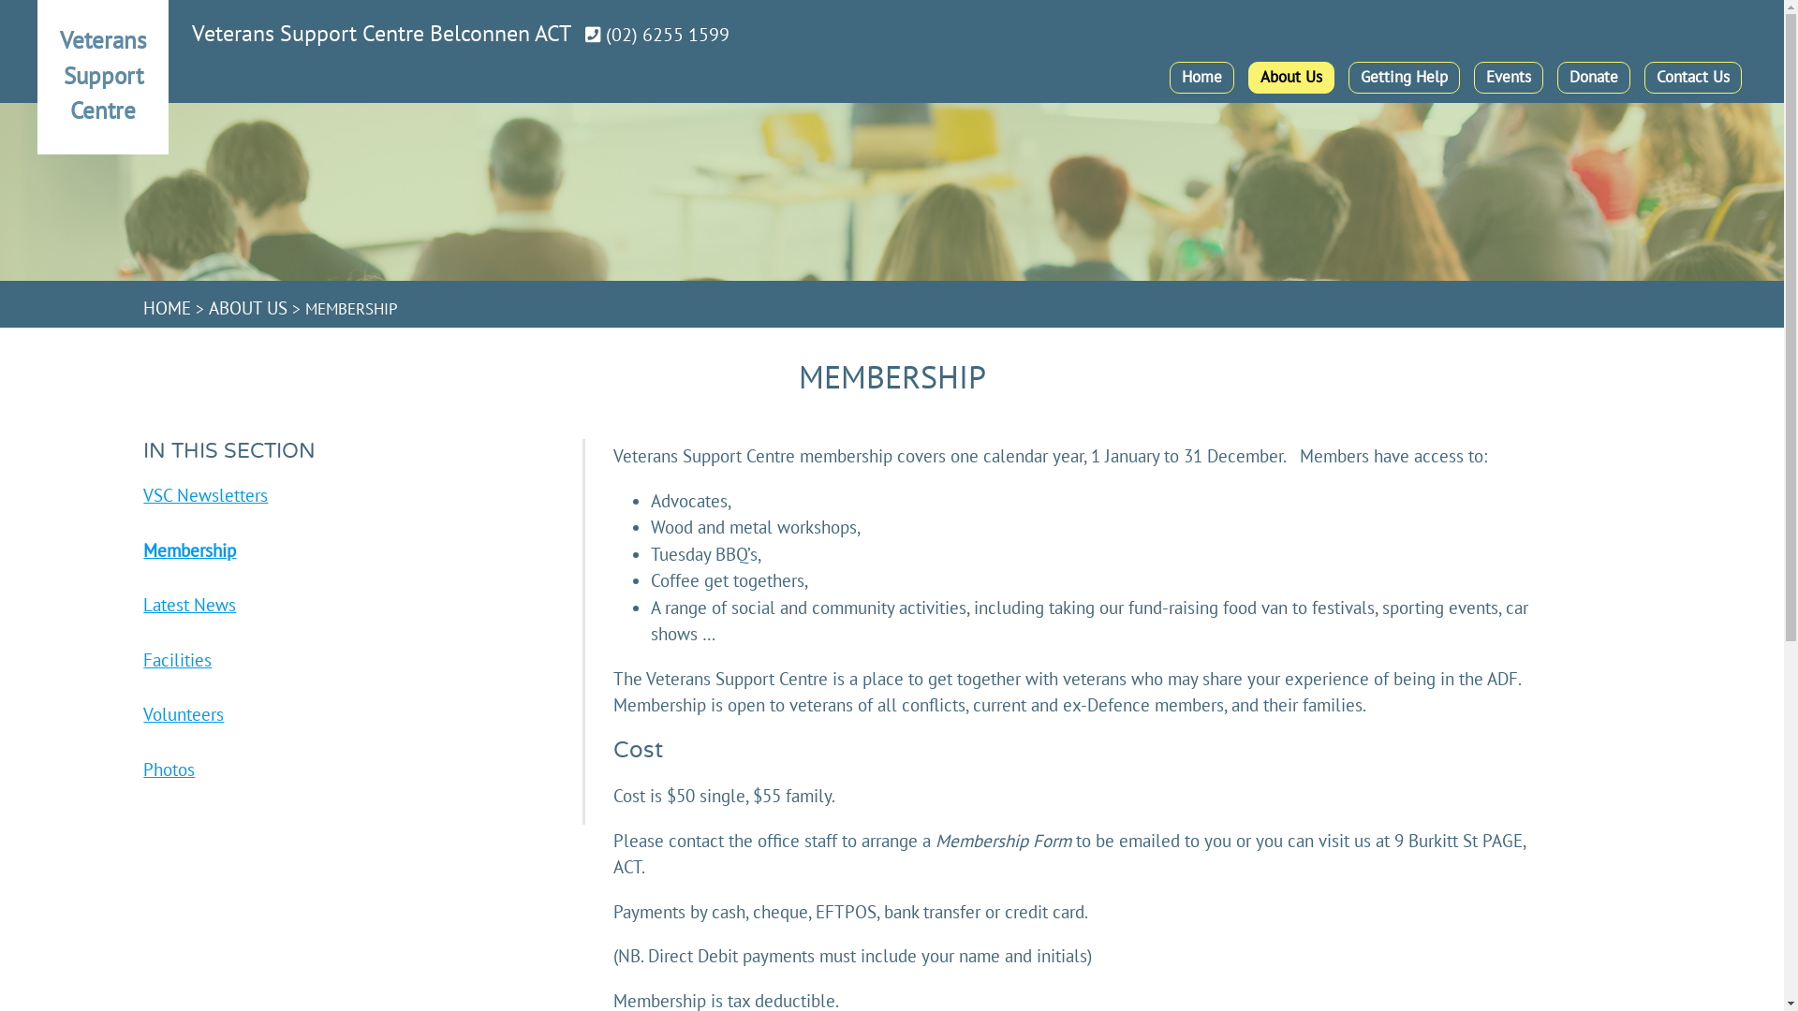  I want to click on Getting Help, so click(1405, 78).